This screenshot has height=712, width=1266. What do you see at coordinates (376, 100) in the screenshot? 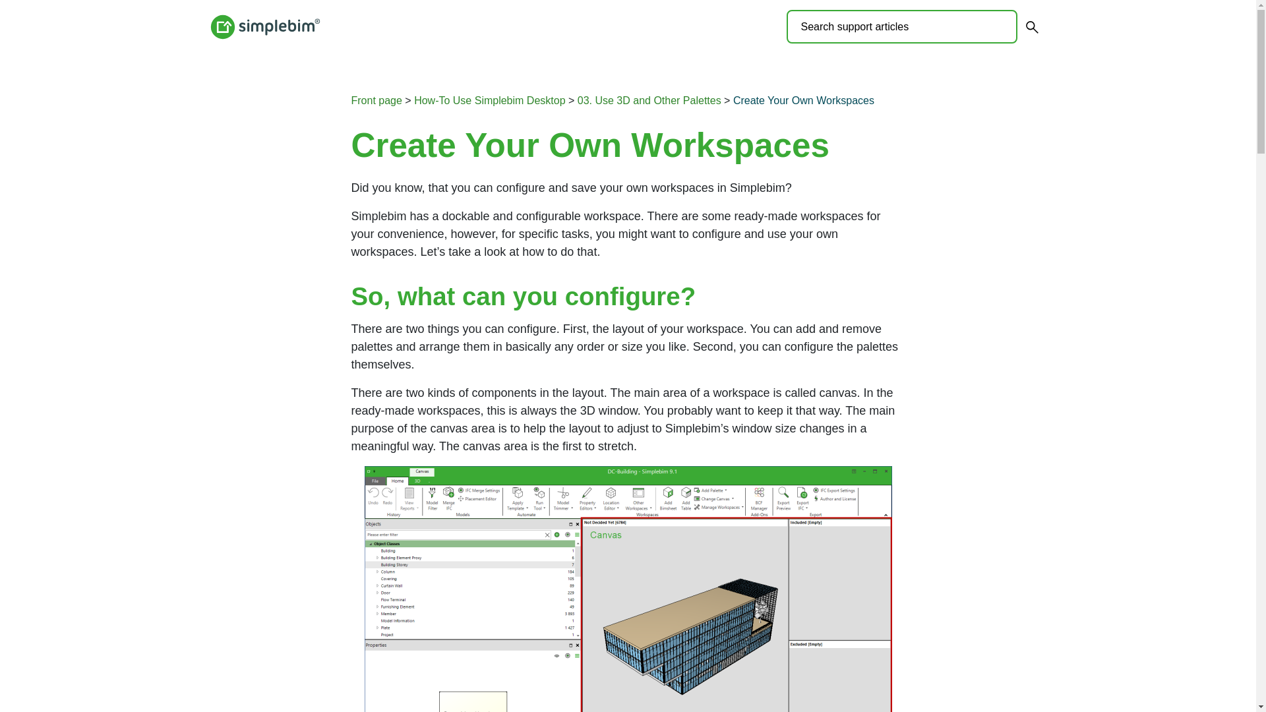
I see `Front page` at bounding box center [376, 100].